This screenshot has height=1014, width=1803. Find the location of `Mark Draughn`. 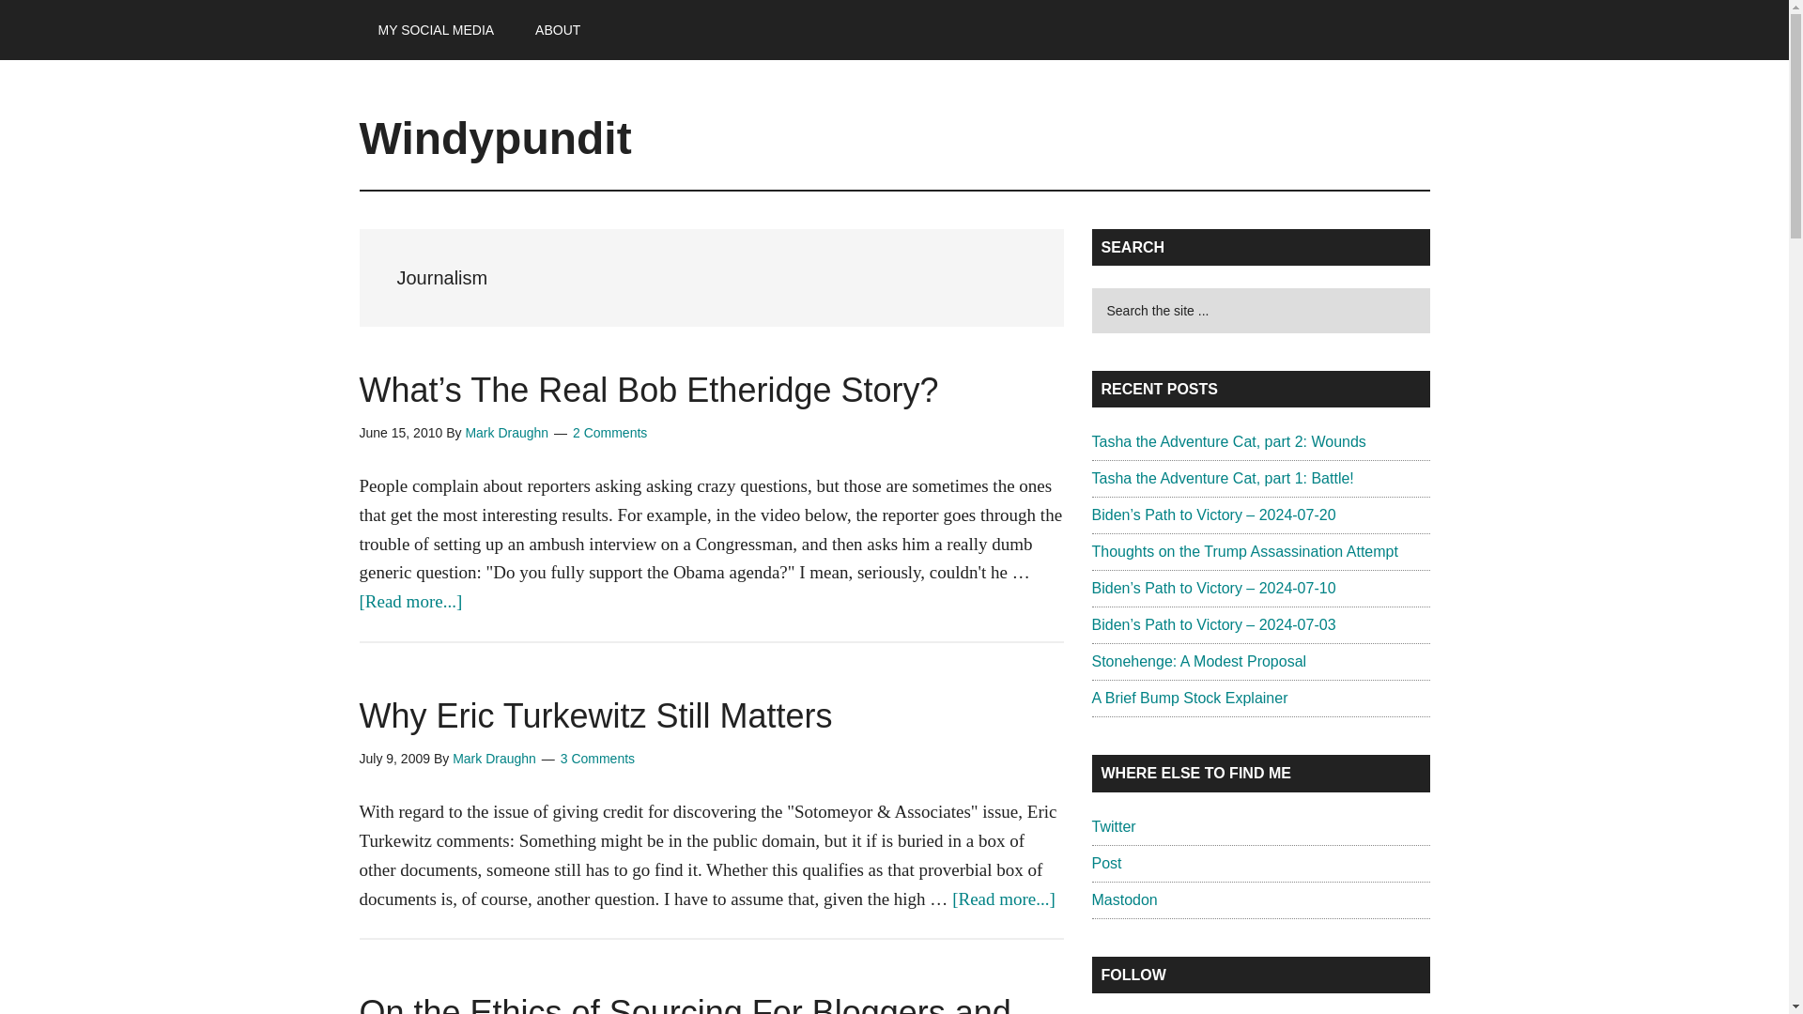

Mark Draughn is located at coordinates (494, 759).